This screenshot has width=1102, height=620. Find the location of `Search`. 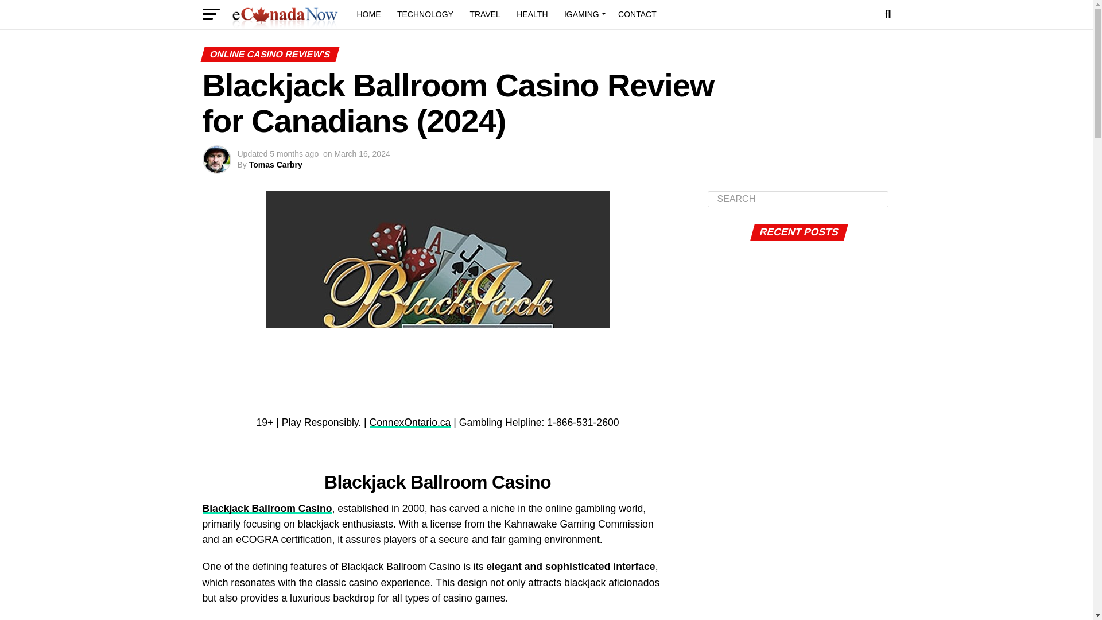

Search is located at coordinates (798, 199).